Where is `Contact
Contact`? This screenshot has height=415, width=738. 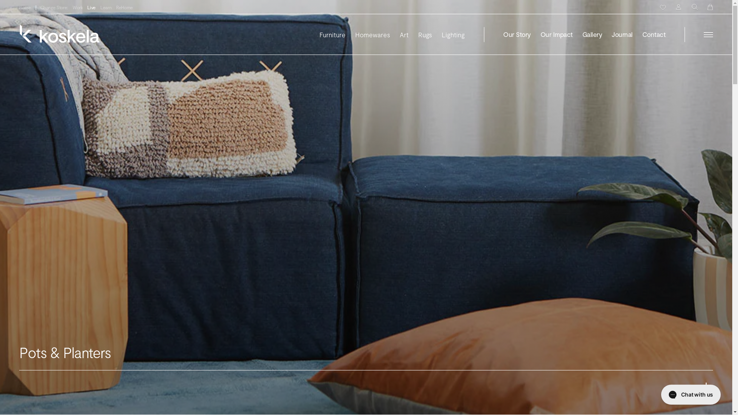
Contact
Contact is located at coordinates (654, 35).